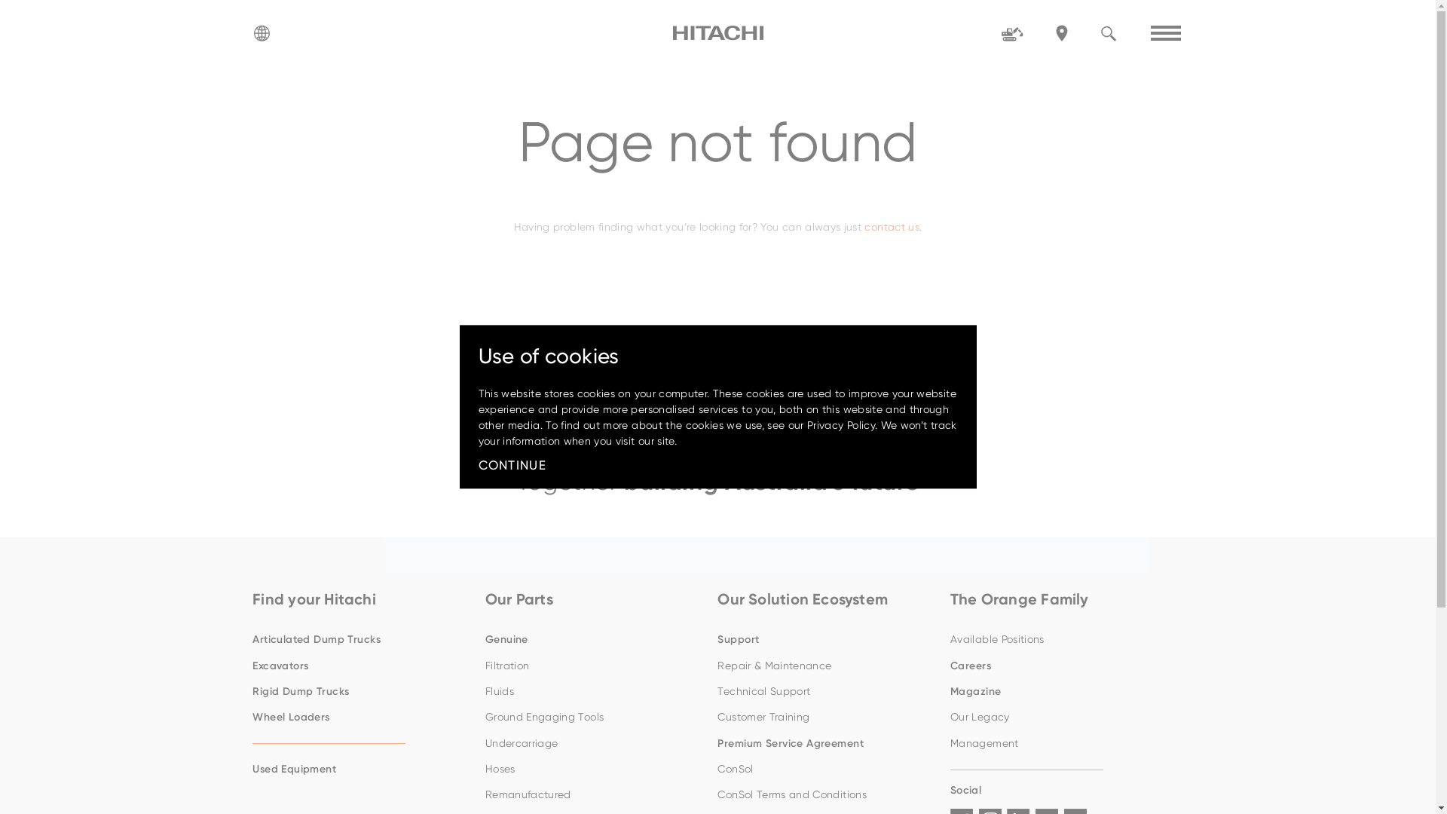 The width and height of the screenshot is (1447, 814). What do you see at coordinates (512, 466) in the screenshot?
I see `CONTINUE` at bounding box center [512, 466].